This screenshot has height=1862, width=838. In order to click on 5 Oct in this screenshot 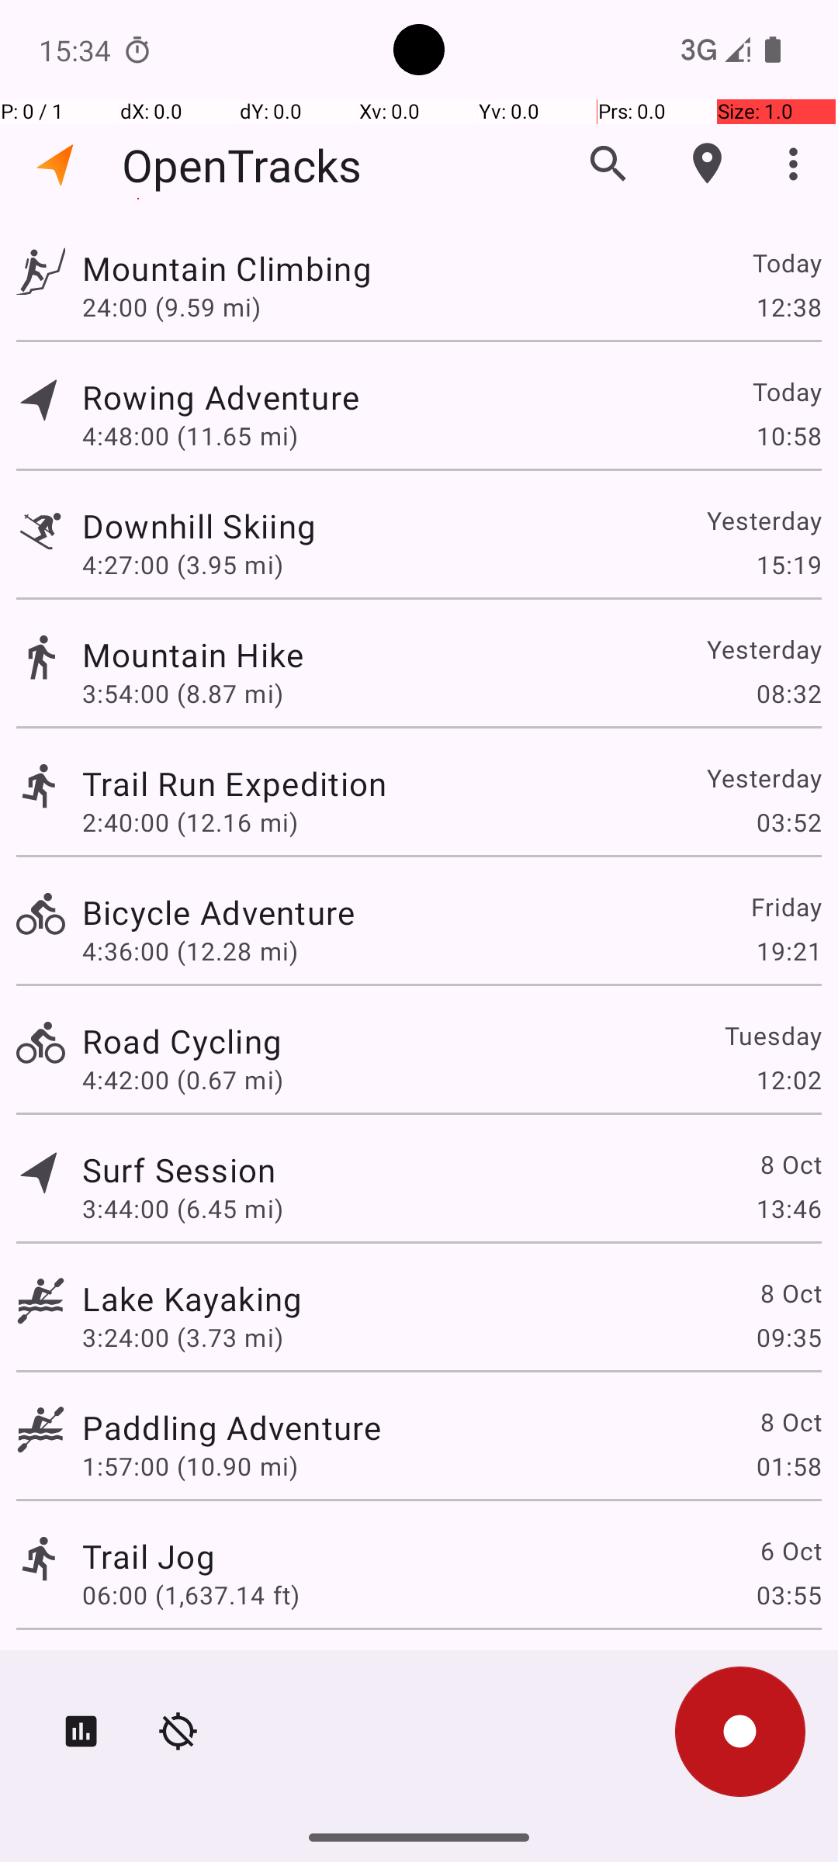, I will do `click(790, 1673)`.